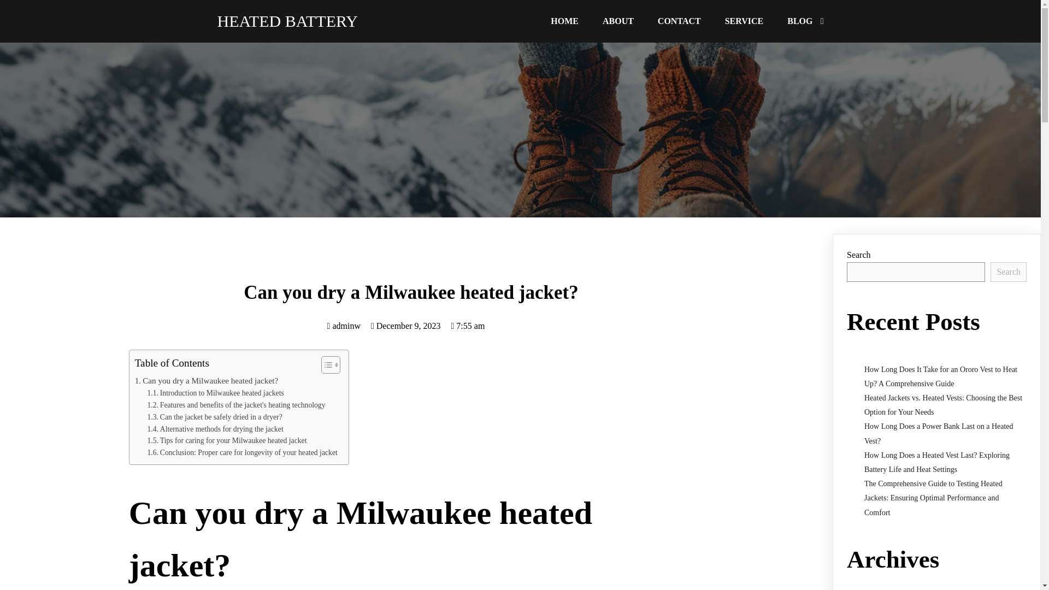  I want to click on BLOG, so click(805, 21).